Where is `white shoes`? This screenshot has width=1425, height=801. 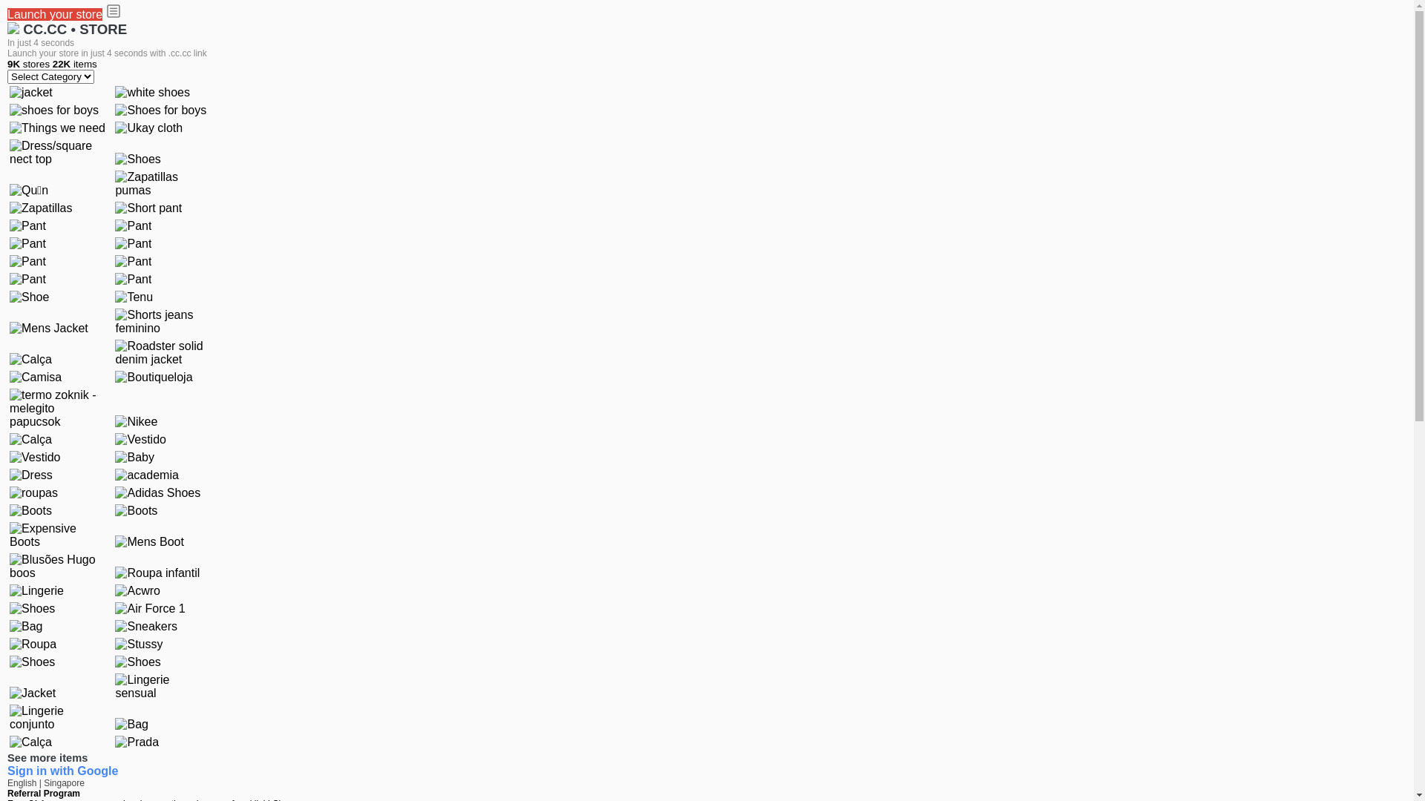 white shoes is located at coordinates (153, 93).